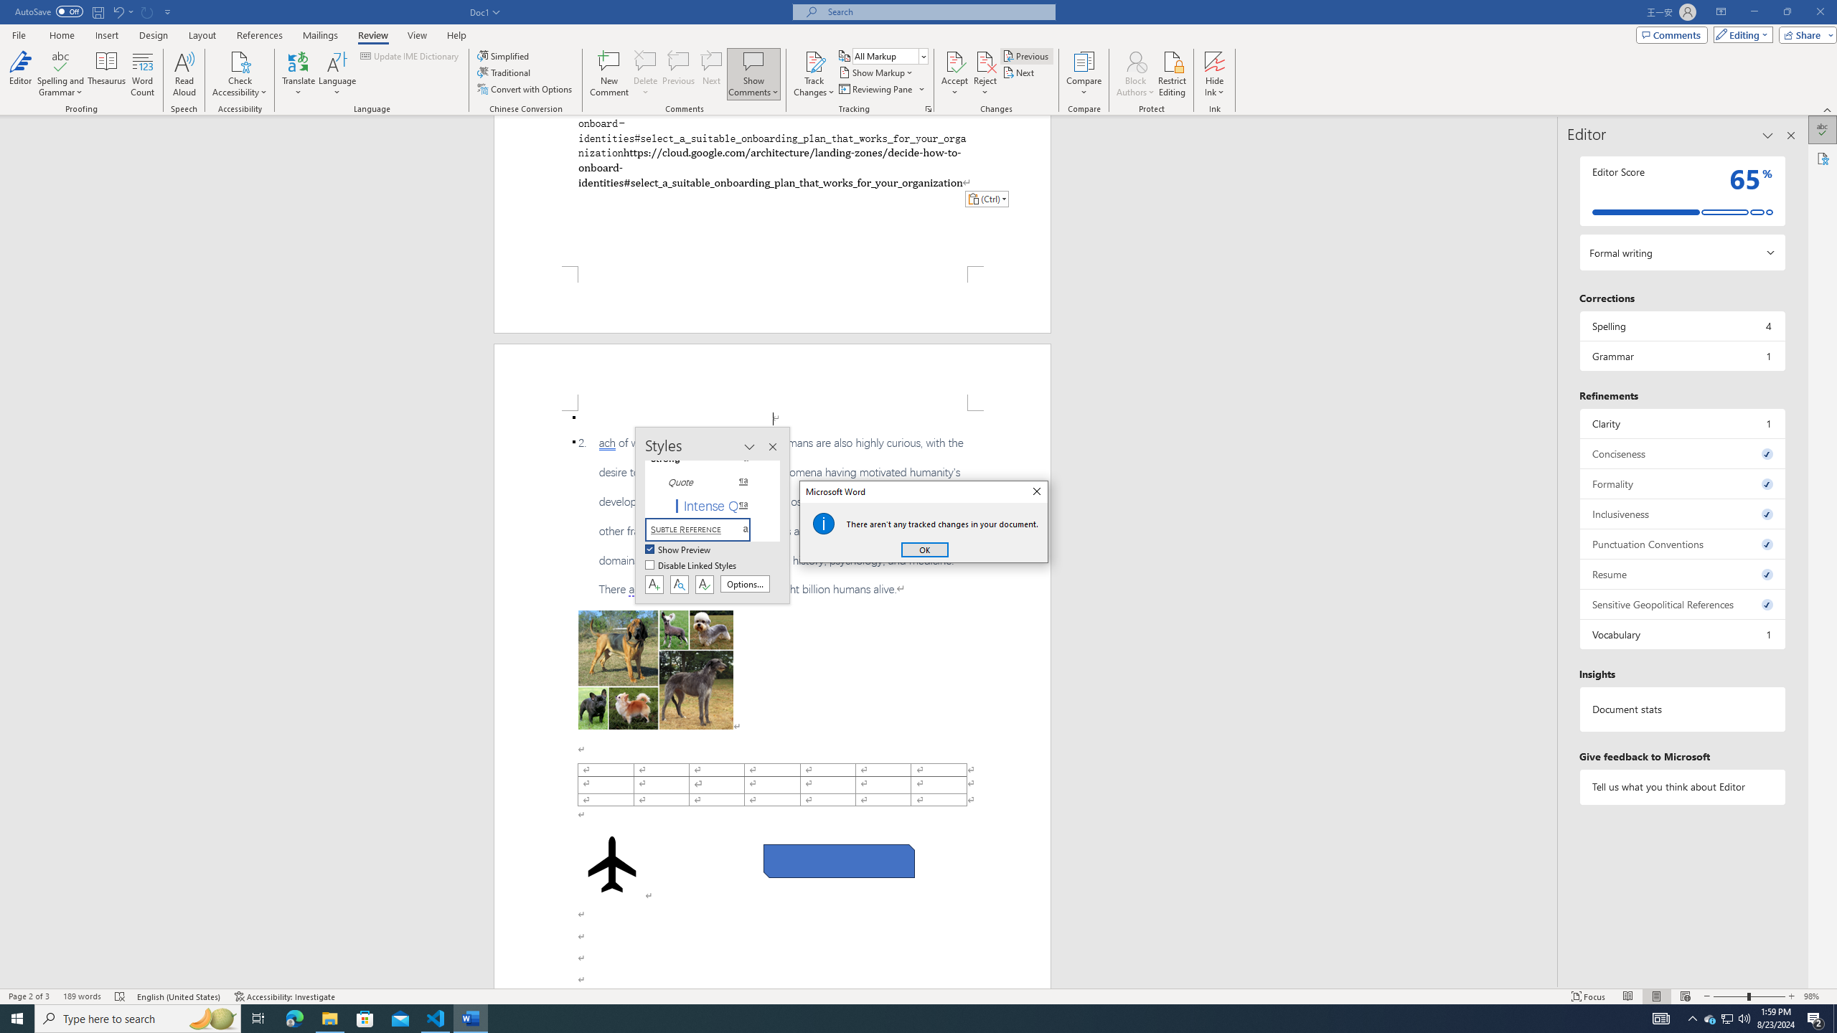  I want to click on Grammar, 1 issue. Press space or enter to review items., so click(1682, 356).